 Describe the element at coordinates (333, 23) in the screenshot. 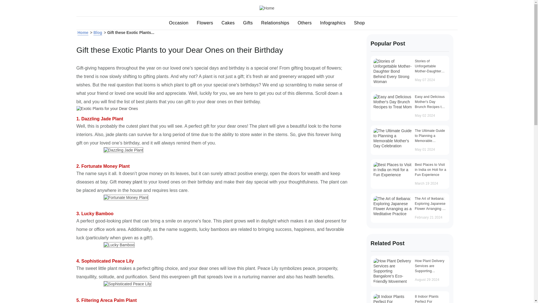

I see `Infographics` at that location.